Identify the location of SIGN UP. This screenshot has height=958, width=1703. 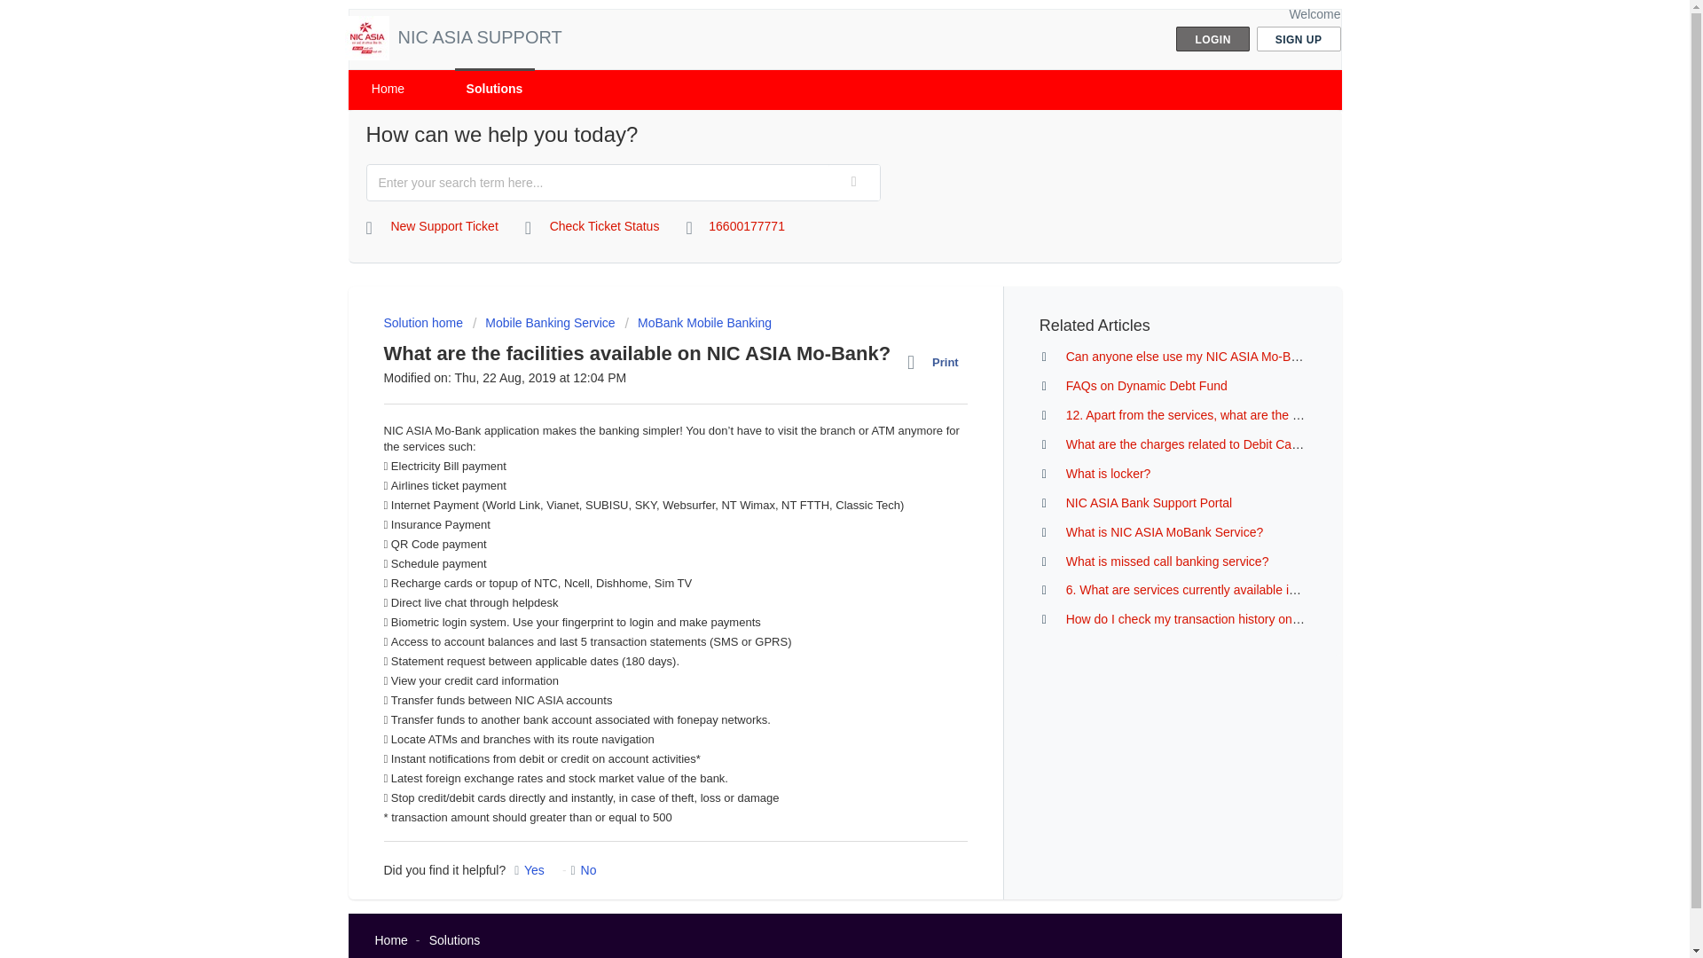
(1299, 39).